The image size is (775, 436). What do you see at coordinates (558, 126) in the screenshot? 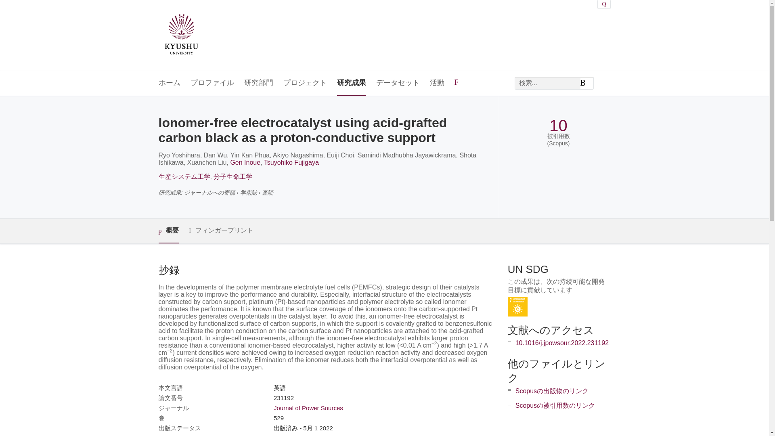
I see `10` at bounding box center [558, 126].